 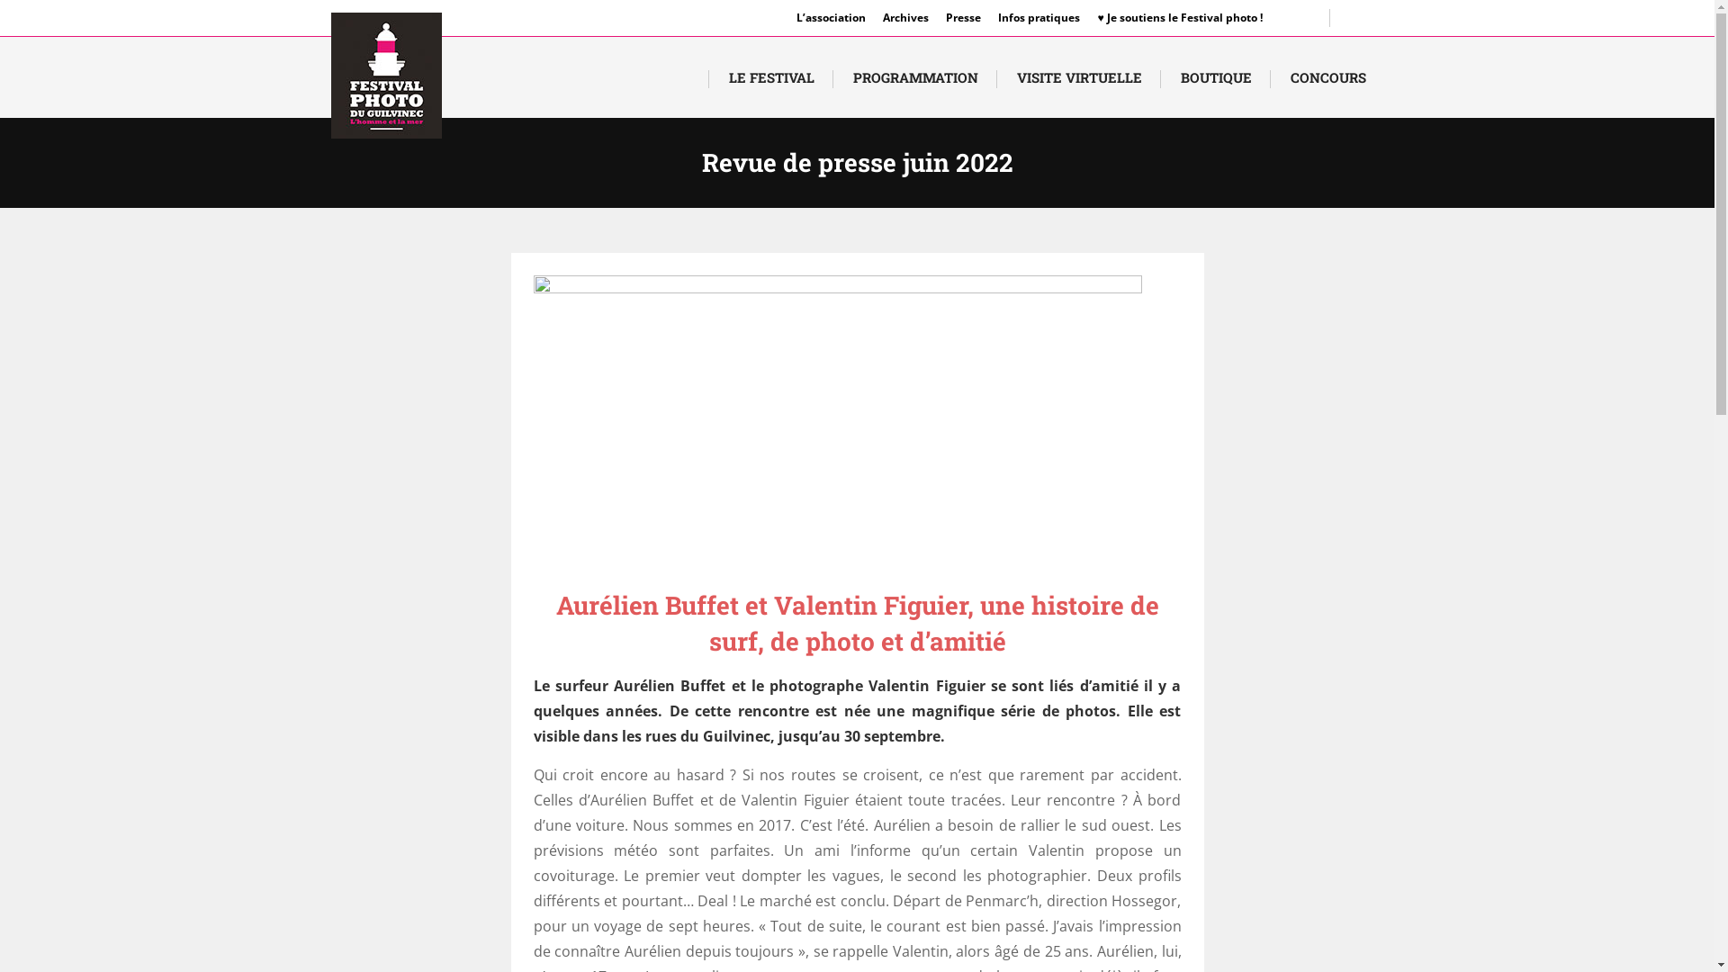 What do you see at coordinates (1217, 77) in the screenshot?
I see `BOUTIQUE` at bounding box center [1217, 77].